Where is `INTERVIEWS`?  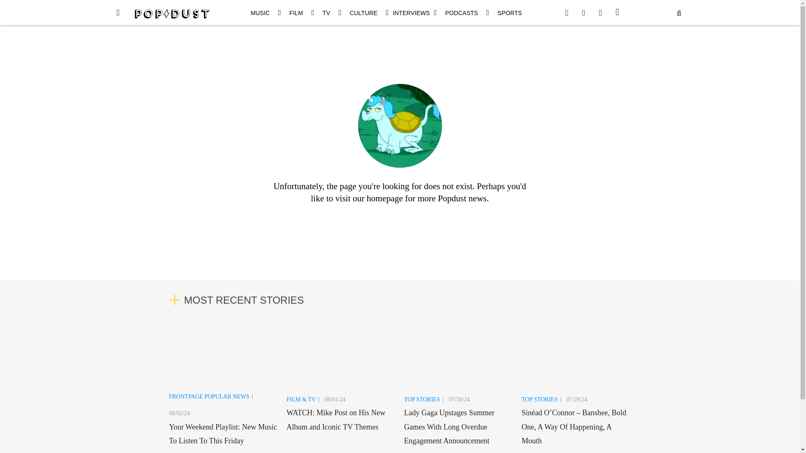
INTERVIEWS is located at coordinates (411, 13).